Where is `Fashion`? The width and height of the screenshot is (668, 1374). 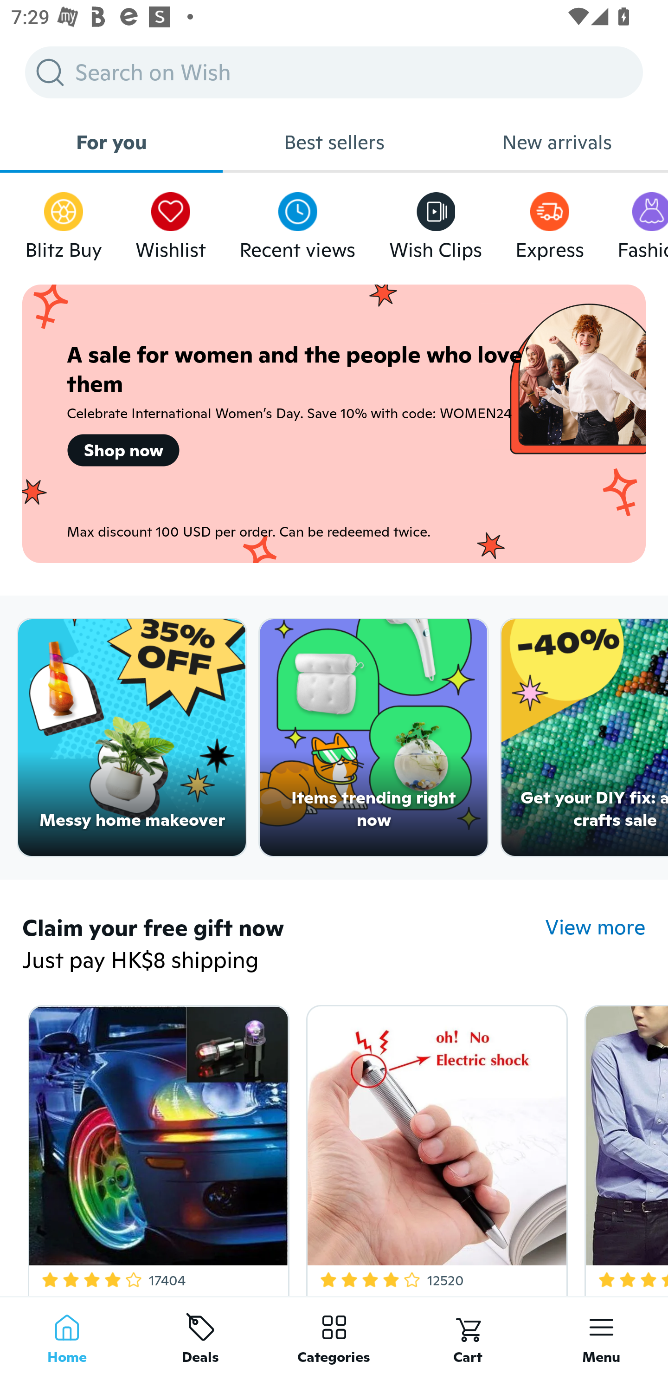
Fashion is located at coordinates (642, 222).